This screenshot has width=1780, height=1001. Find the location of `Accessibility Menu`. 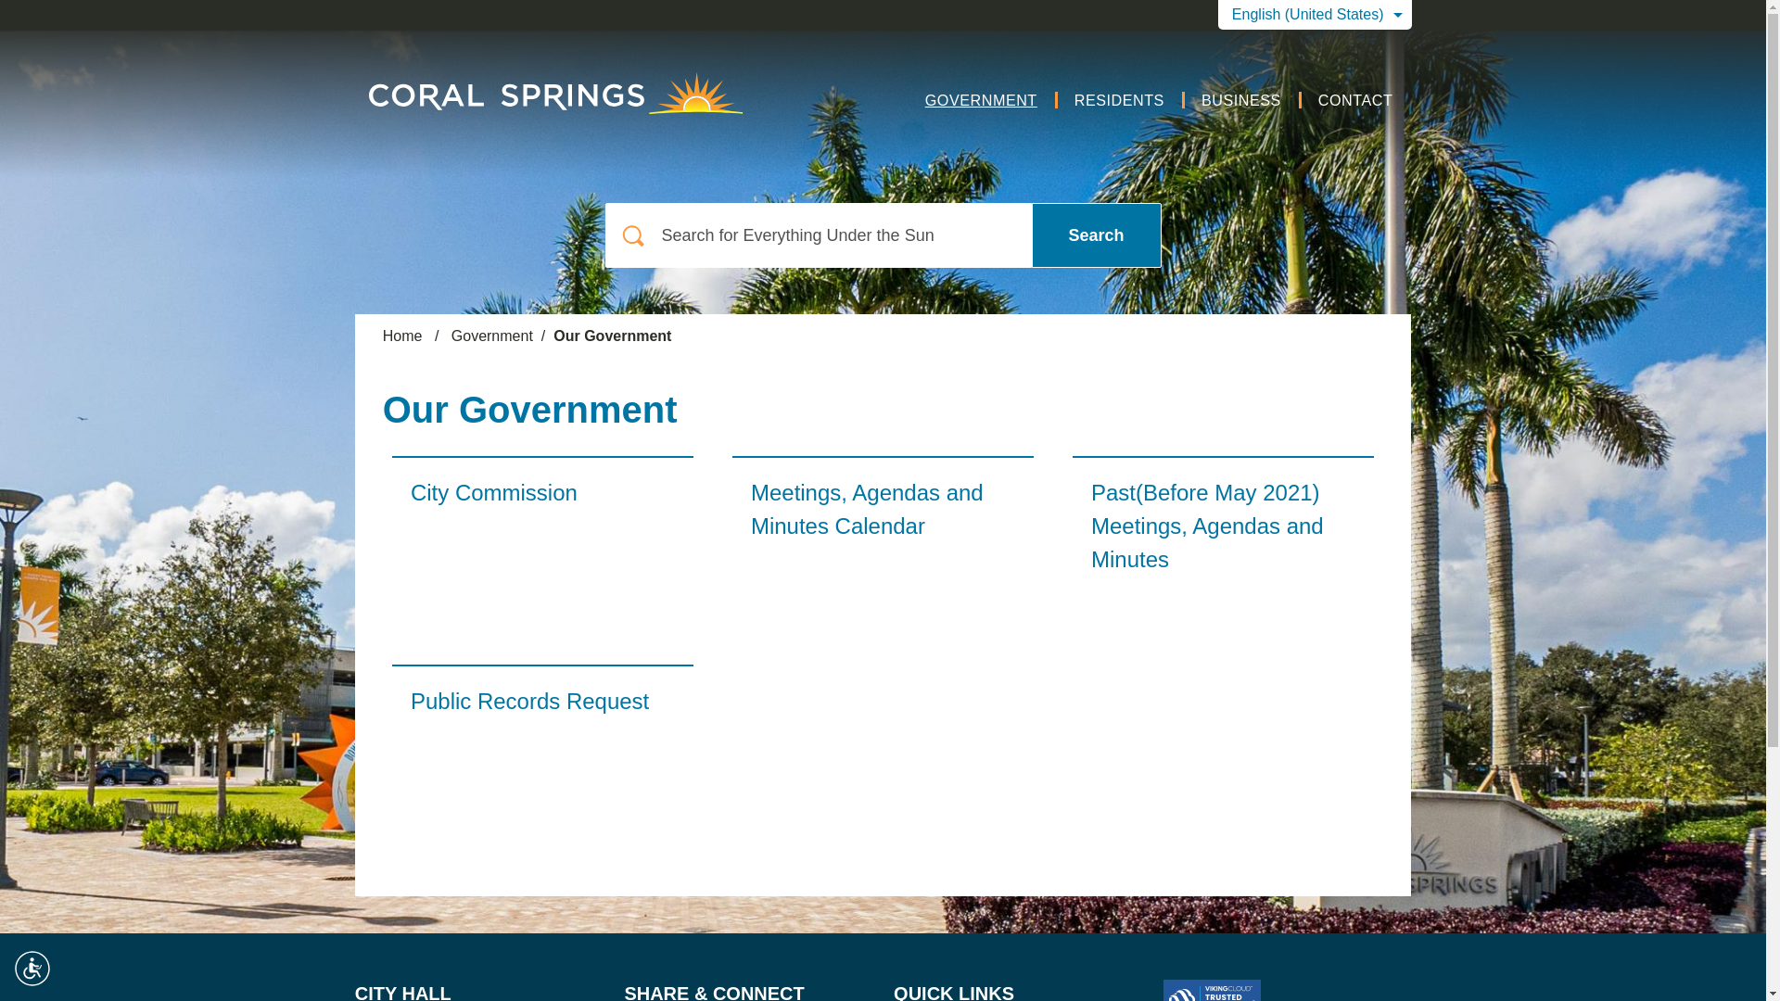

Accessibility Menu is located at coordinates (32, 968).